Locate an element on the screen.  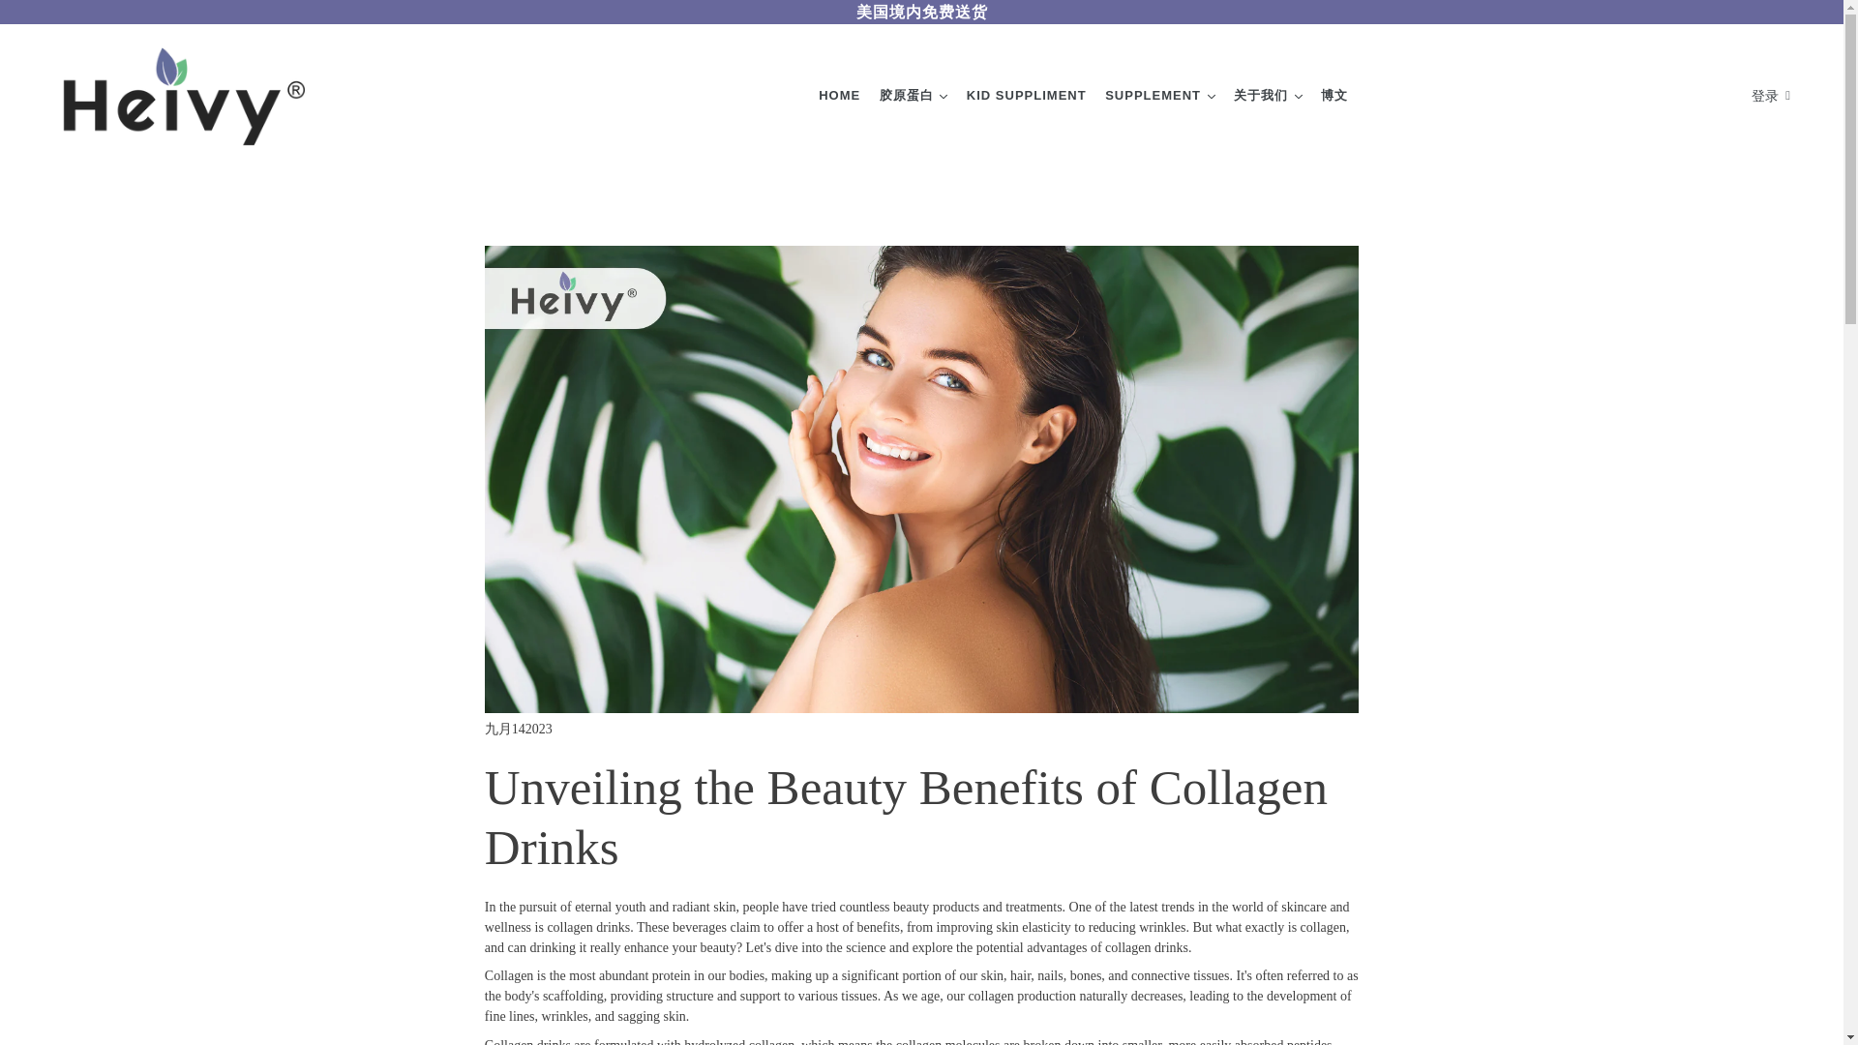
HOME is located at coordinates (838, 95).